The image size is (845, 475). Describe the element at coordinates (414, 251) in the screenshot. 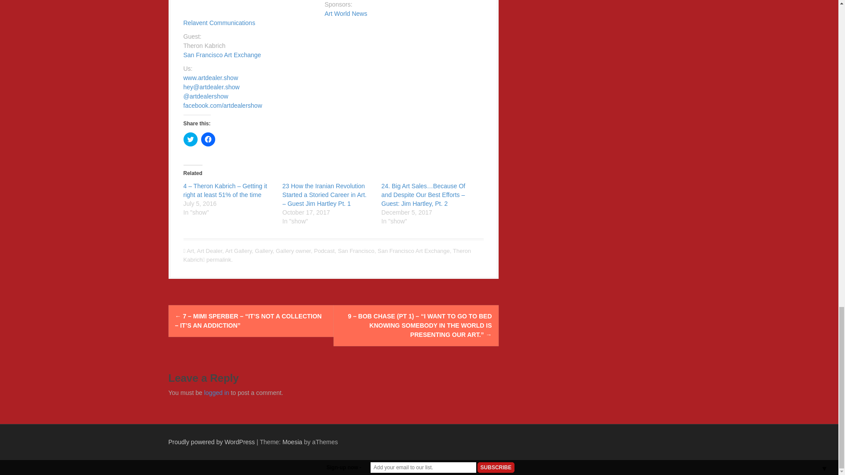

I see `San Francisco Art Exchange` at that location.